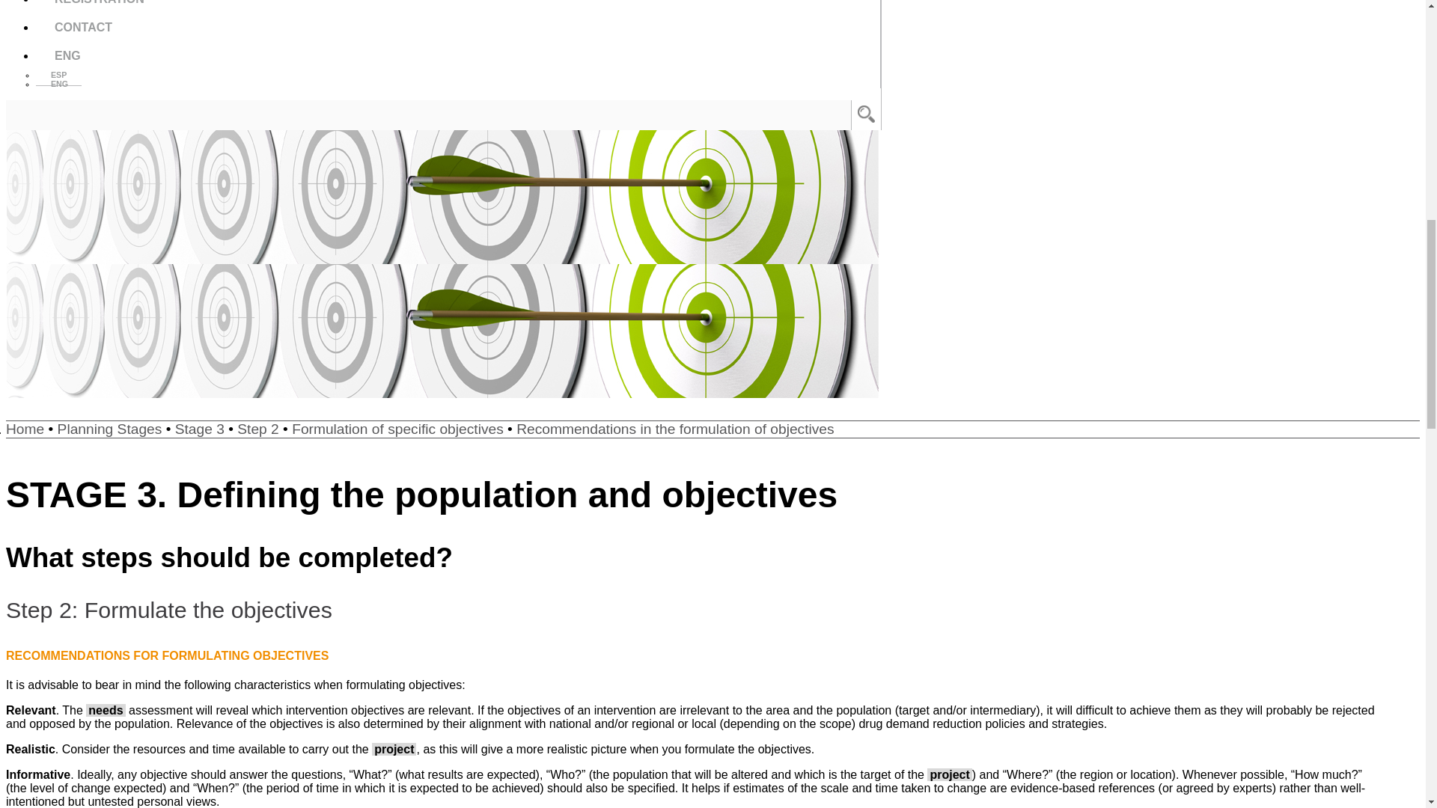 The image size is (1437, 808). What do you see at coordinates (106, 709) in the screenshot?
I see `needs` at bounding box center [106, 709].